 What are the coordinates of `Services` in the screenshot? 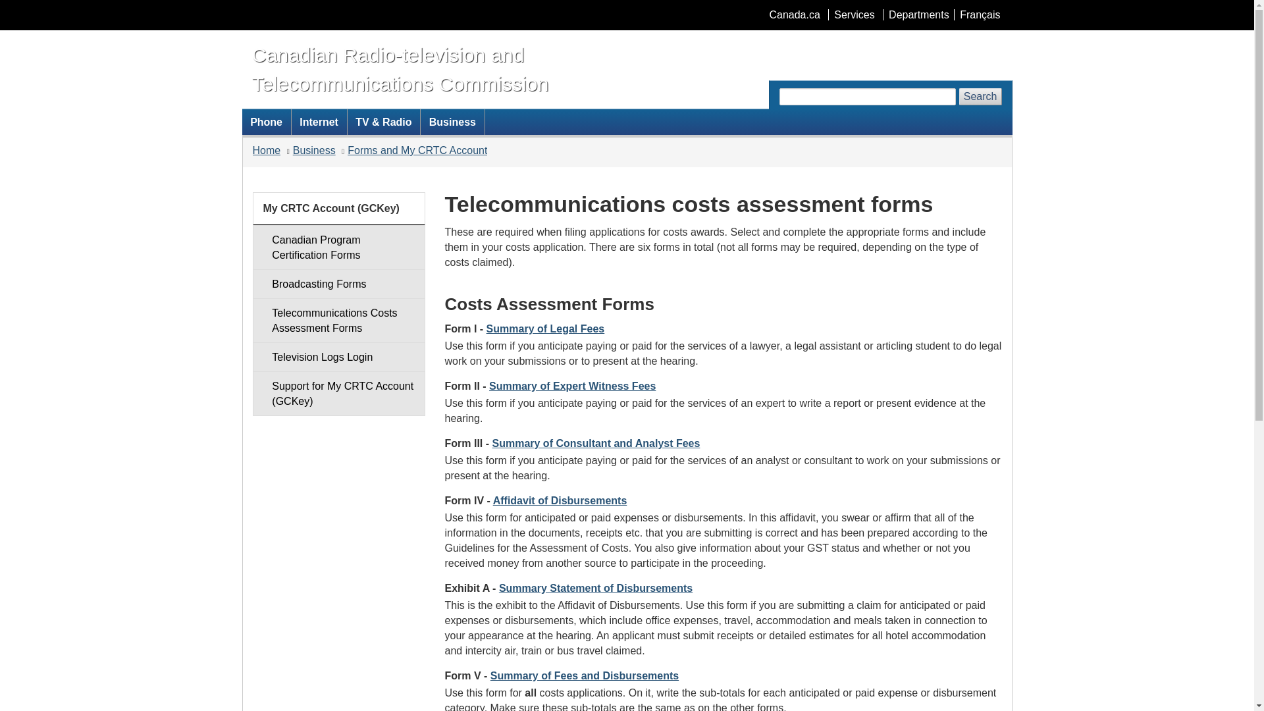 It's located at (853, 14).